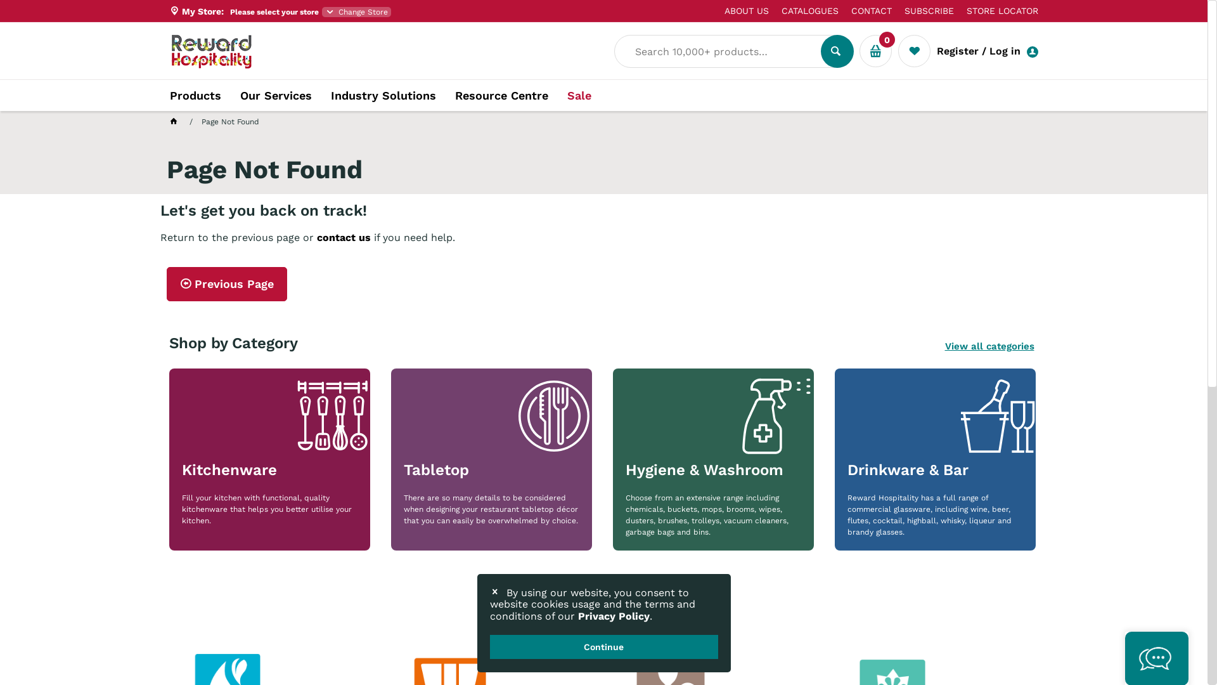 The image size is (1217, 685). I want to click on Continue, so click(603, 647).